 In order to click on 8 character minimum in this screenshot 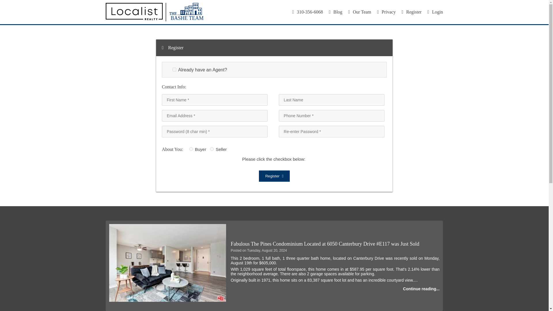, I will do `click(215, 132)`.